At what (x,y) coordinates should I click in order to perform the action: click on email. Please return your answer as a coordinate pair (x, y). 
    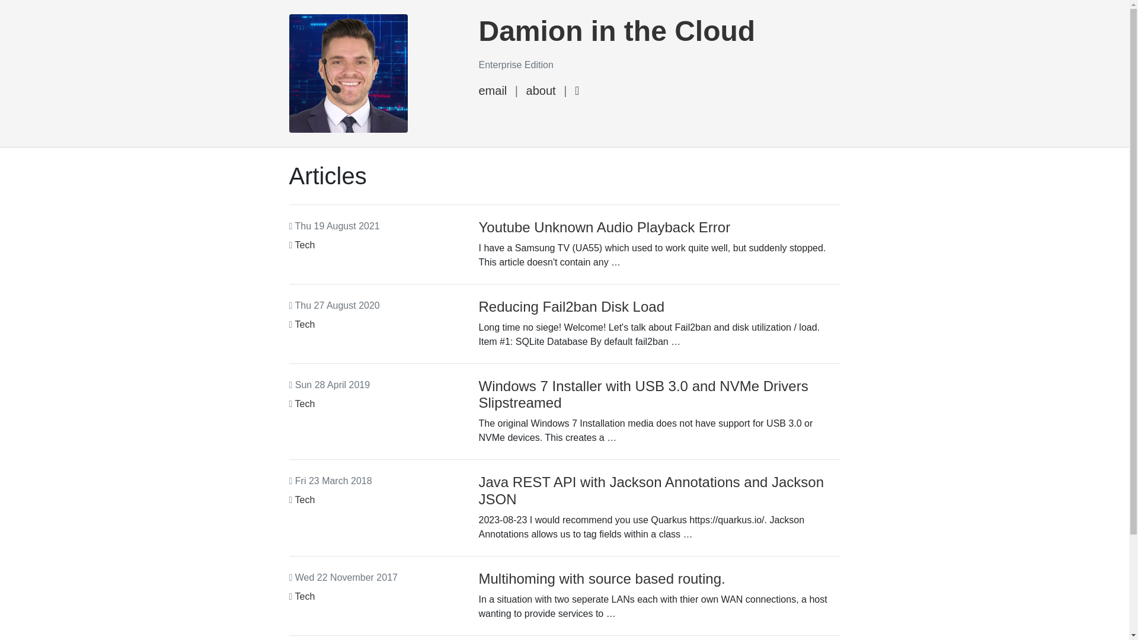
    Looking at the image, I should click on (493, 91).